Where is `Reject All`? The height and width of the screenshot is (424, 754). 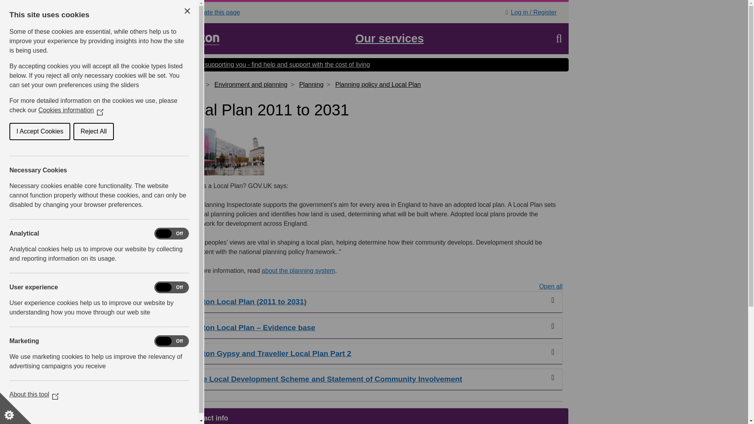
Reject All is located at coordinates (21, 132).